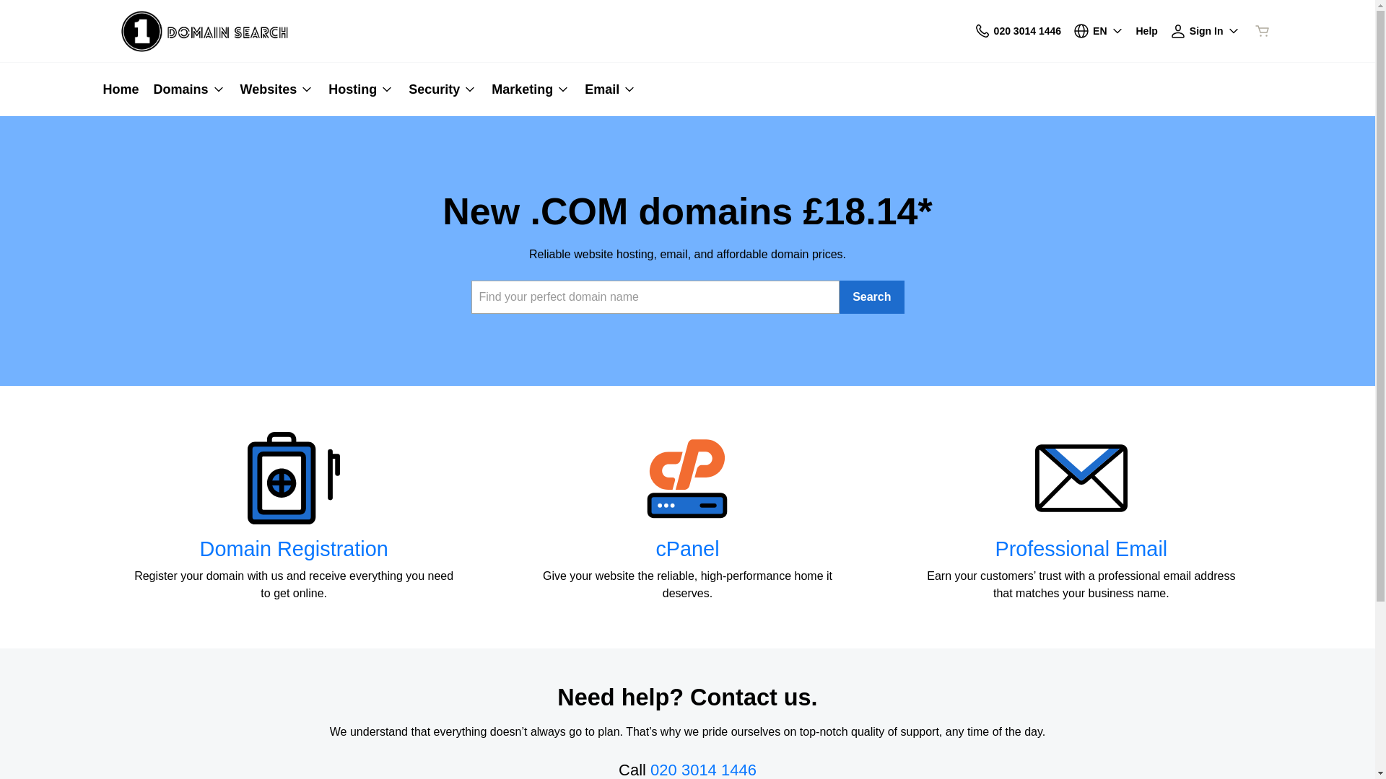 The image size is (1386, 779). What do you see at coordinates (1099, 30) in the screenshot?
I see `EN` at bounding box center [1099, 30].